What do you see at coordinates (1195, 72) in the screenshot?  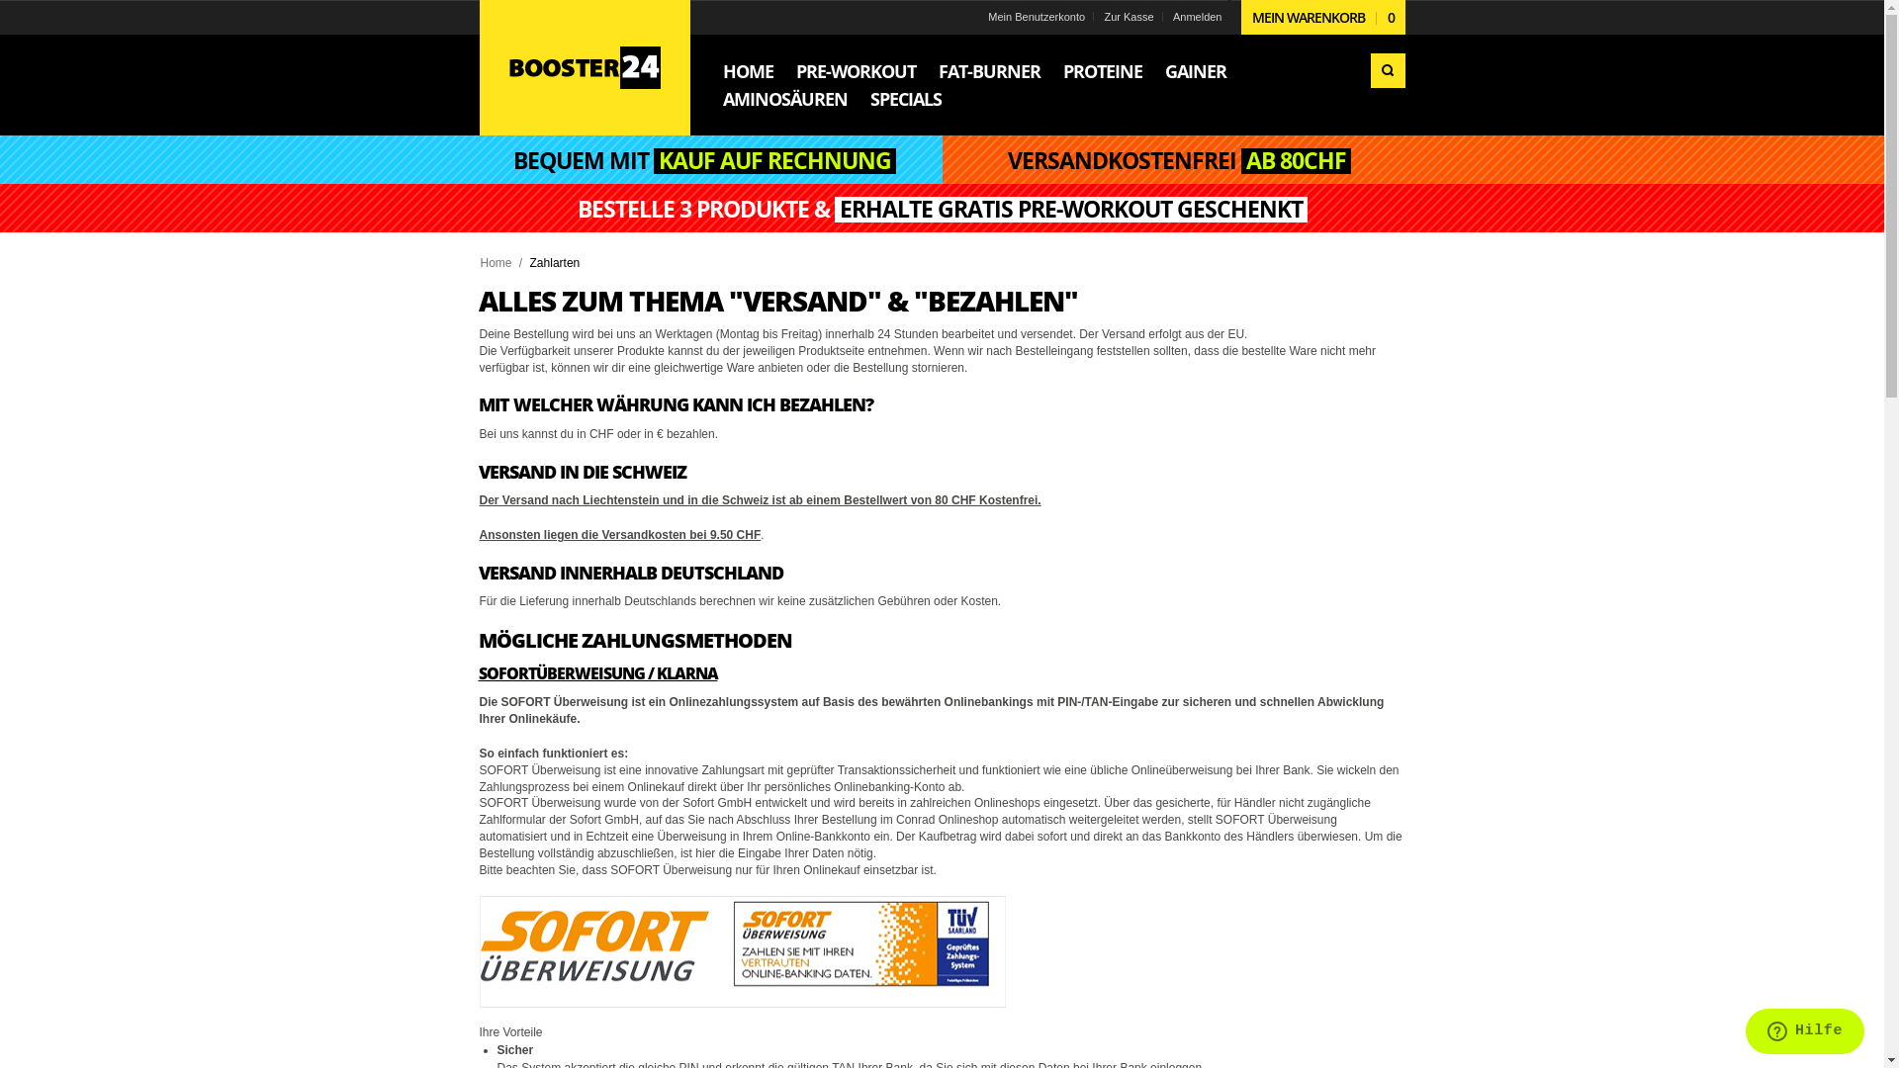 I see `GAINER` at bounding box center [1195, 72].